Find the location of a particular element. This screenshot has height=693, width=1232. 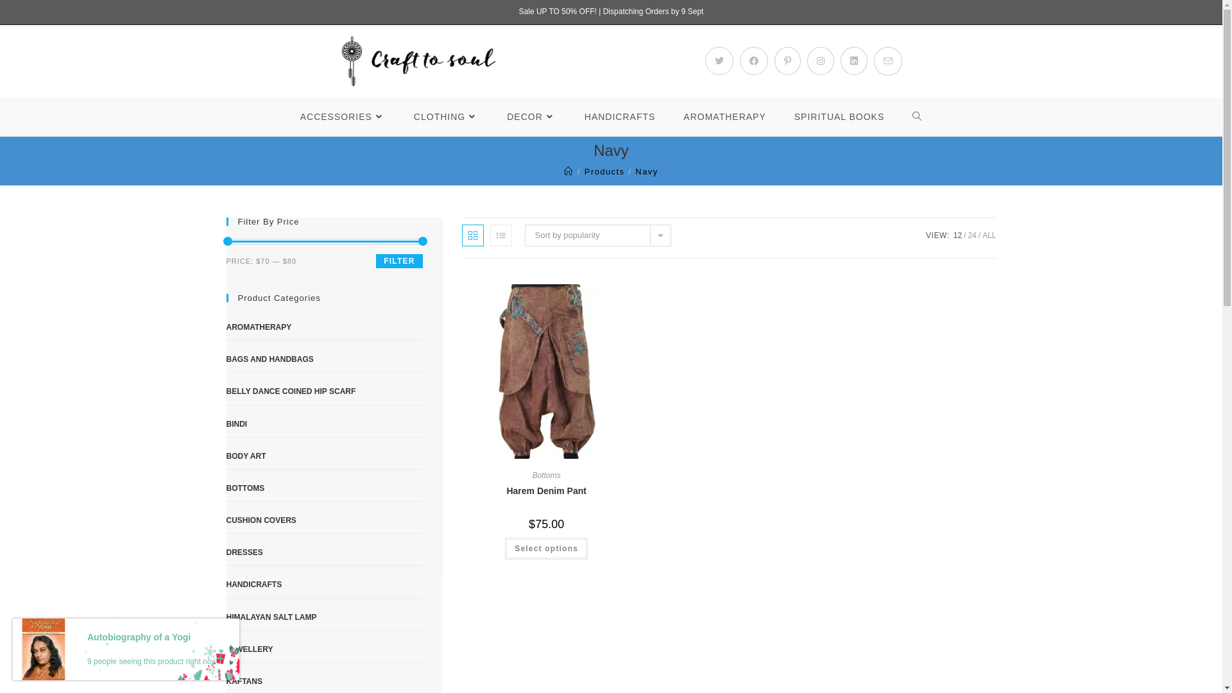

AROMATHERAPY is located at coordinates (324, 328).